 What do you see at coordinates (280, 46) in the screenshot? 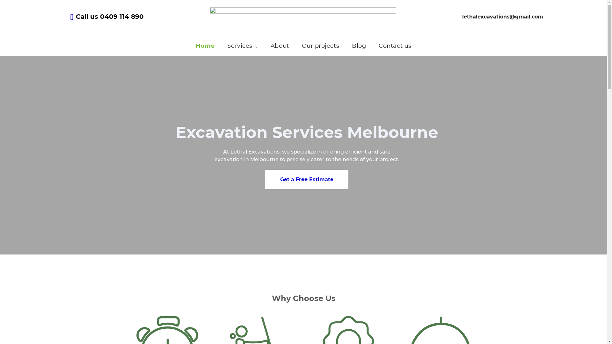
I see `About` at bounding box center [280, 46].